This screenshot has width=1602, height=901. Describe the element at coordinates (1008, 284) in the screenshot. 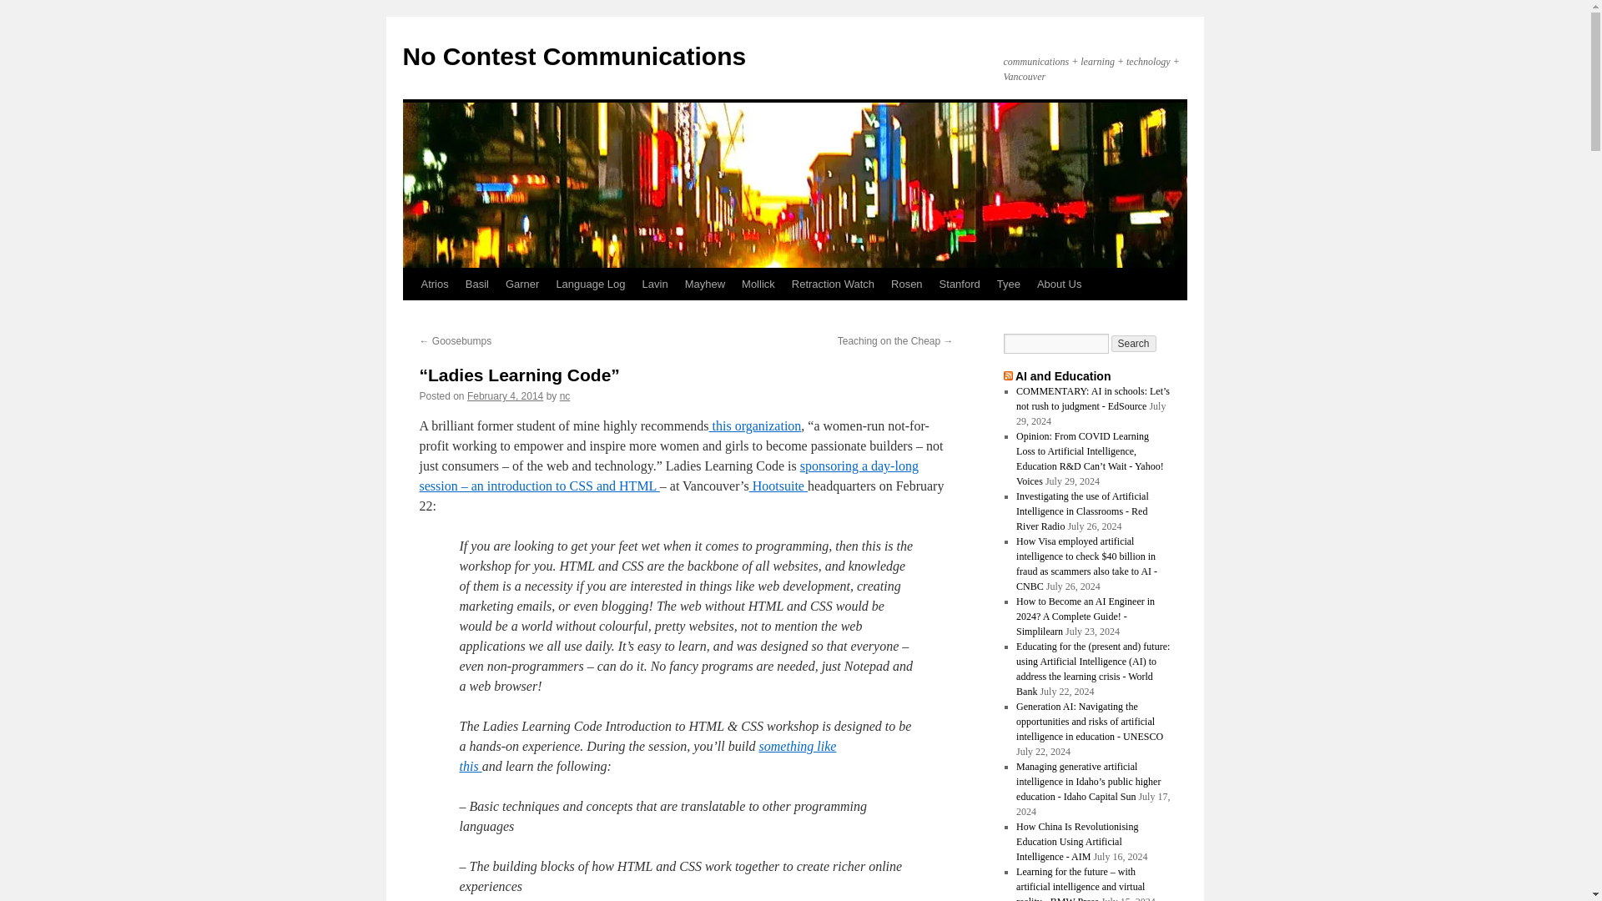

I see `Tyee` at that location.